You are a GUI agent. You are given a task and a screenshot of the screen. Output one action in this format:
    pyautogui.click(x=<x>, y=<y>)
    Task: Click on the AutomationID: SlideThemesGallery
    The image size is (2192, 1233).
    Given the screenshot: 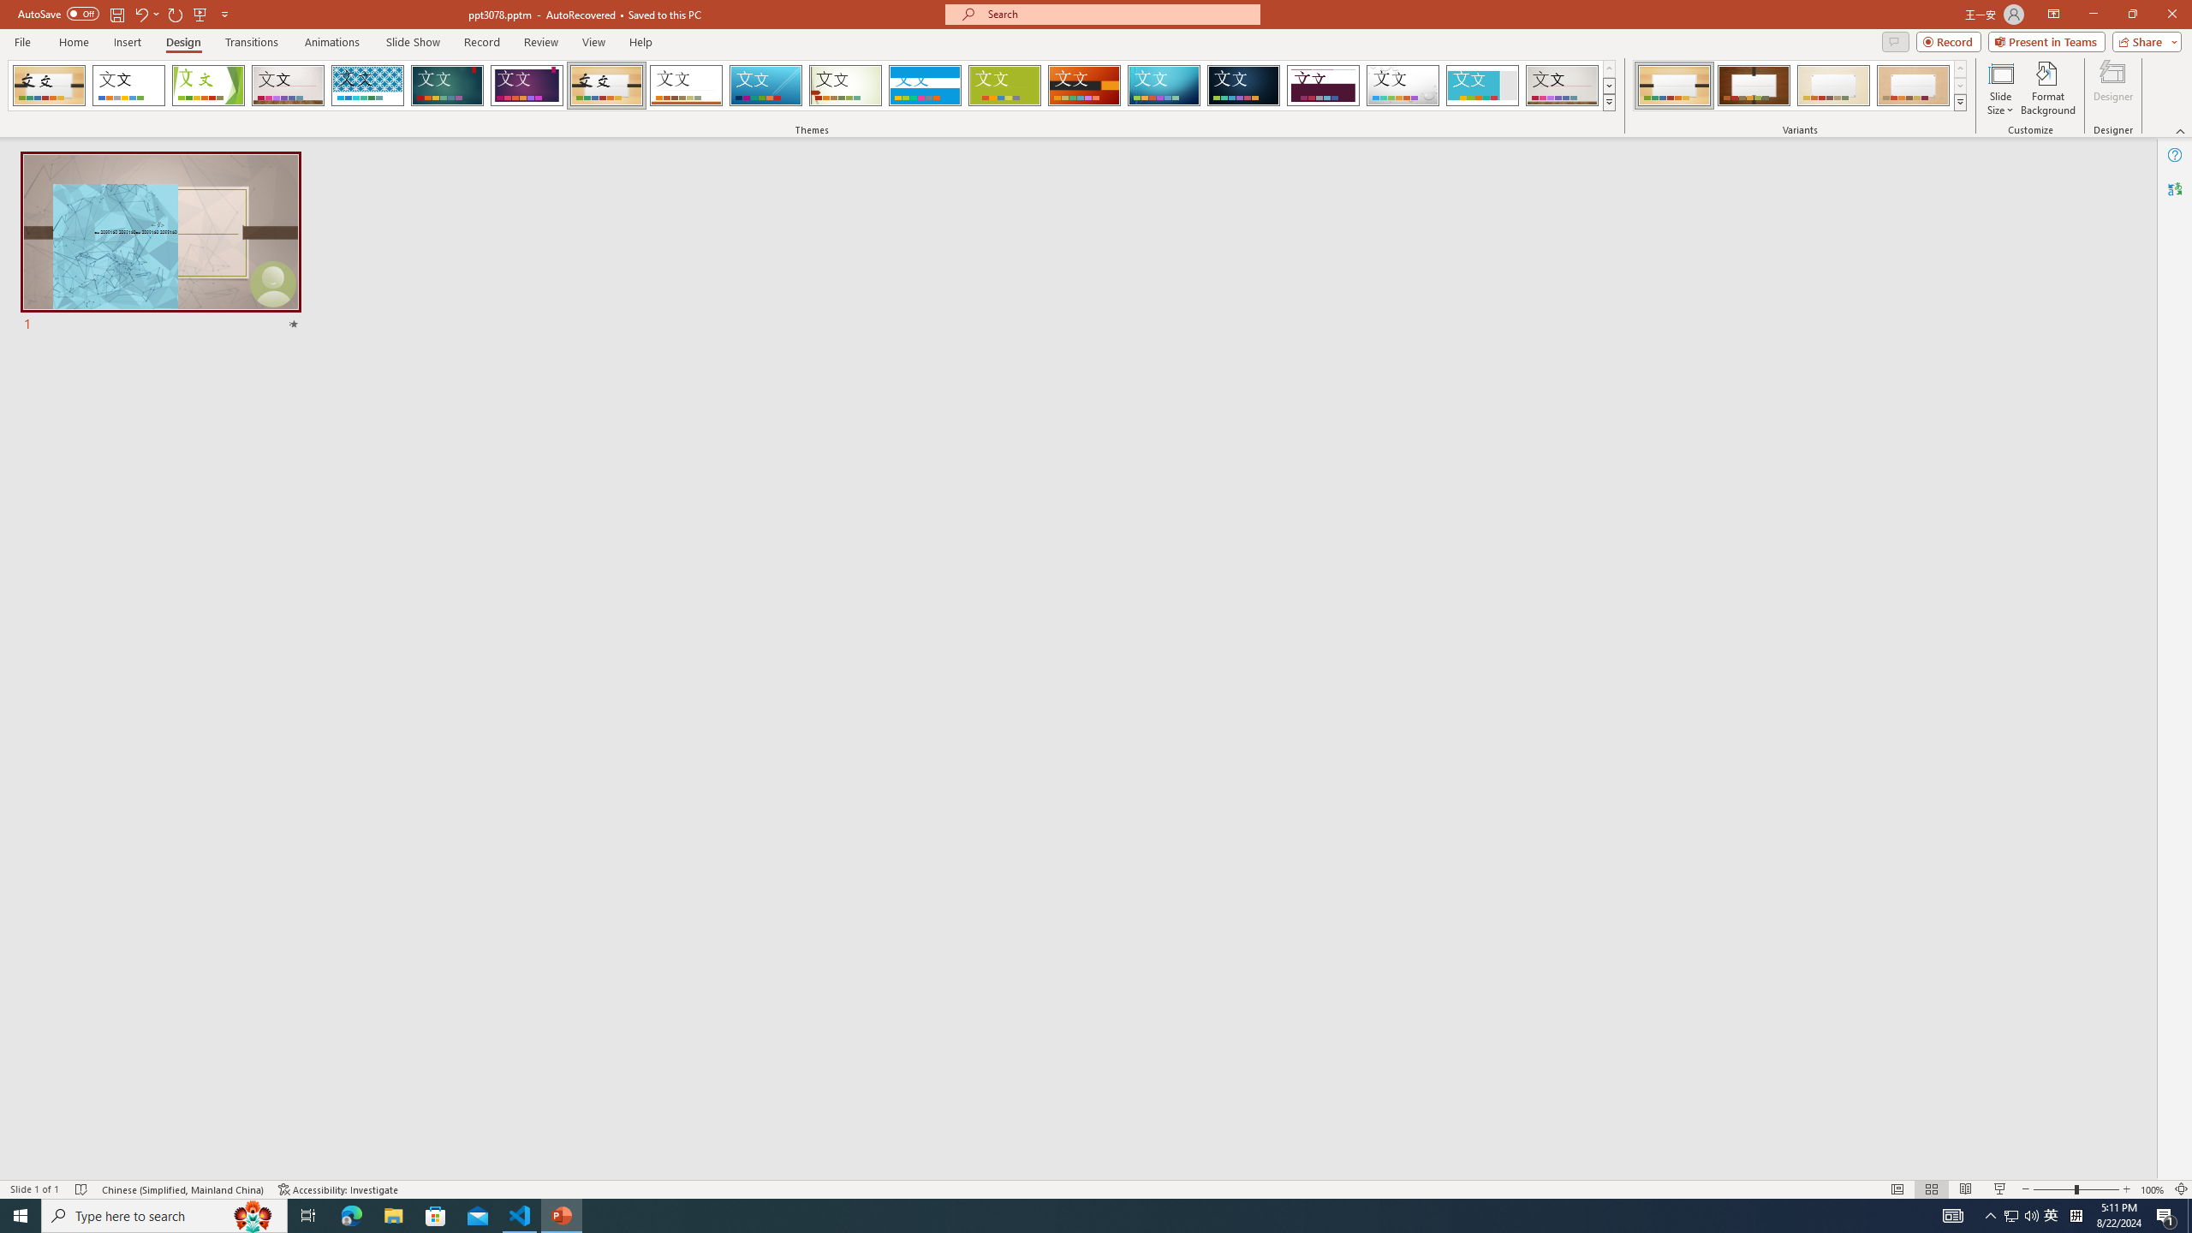 What is the action you would take?
    pyautogui.click(x=812, y=86)
    